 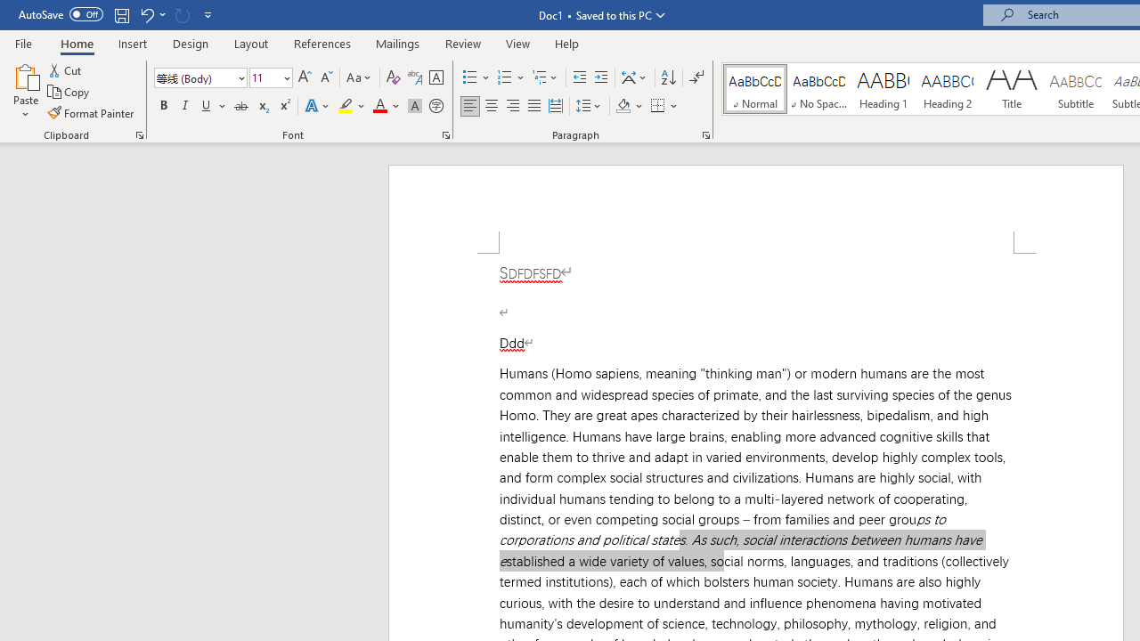 I want to click on Justify, so click(x=533, y=107).